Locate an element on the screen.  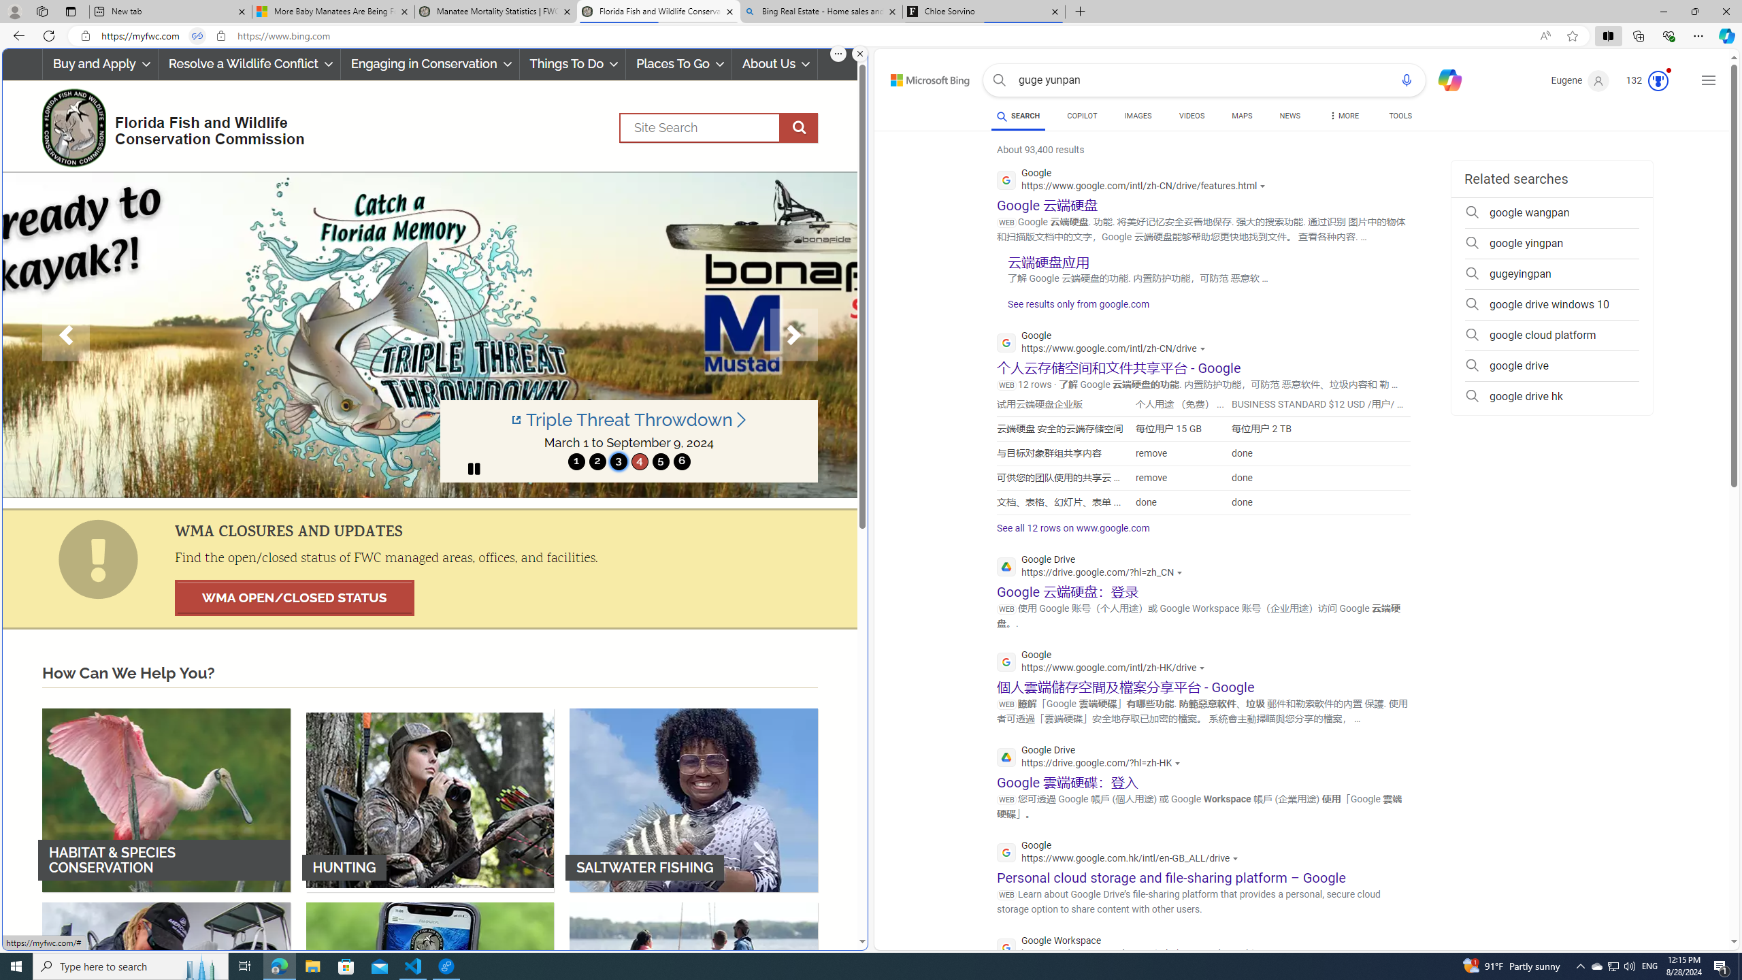
View site information is located at coordinates (220, 36).